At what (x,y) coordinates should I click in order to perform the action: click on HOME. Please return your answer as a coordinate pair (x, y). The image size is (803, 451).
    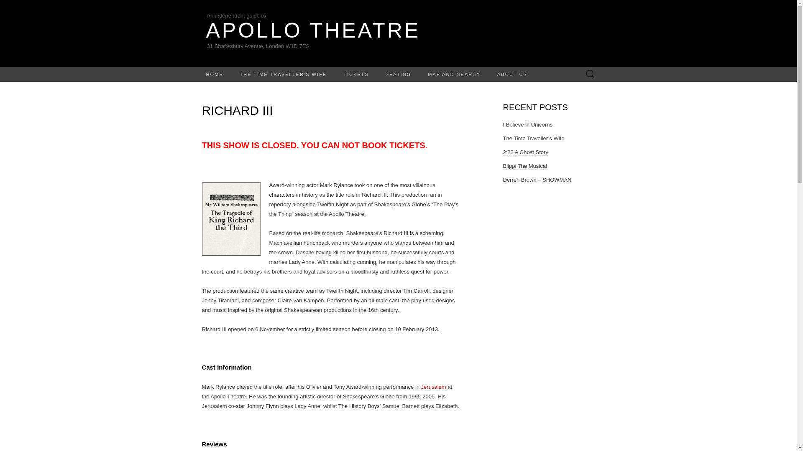
    Looking at the image, I should click on (214, 74).